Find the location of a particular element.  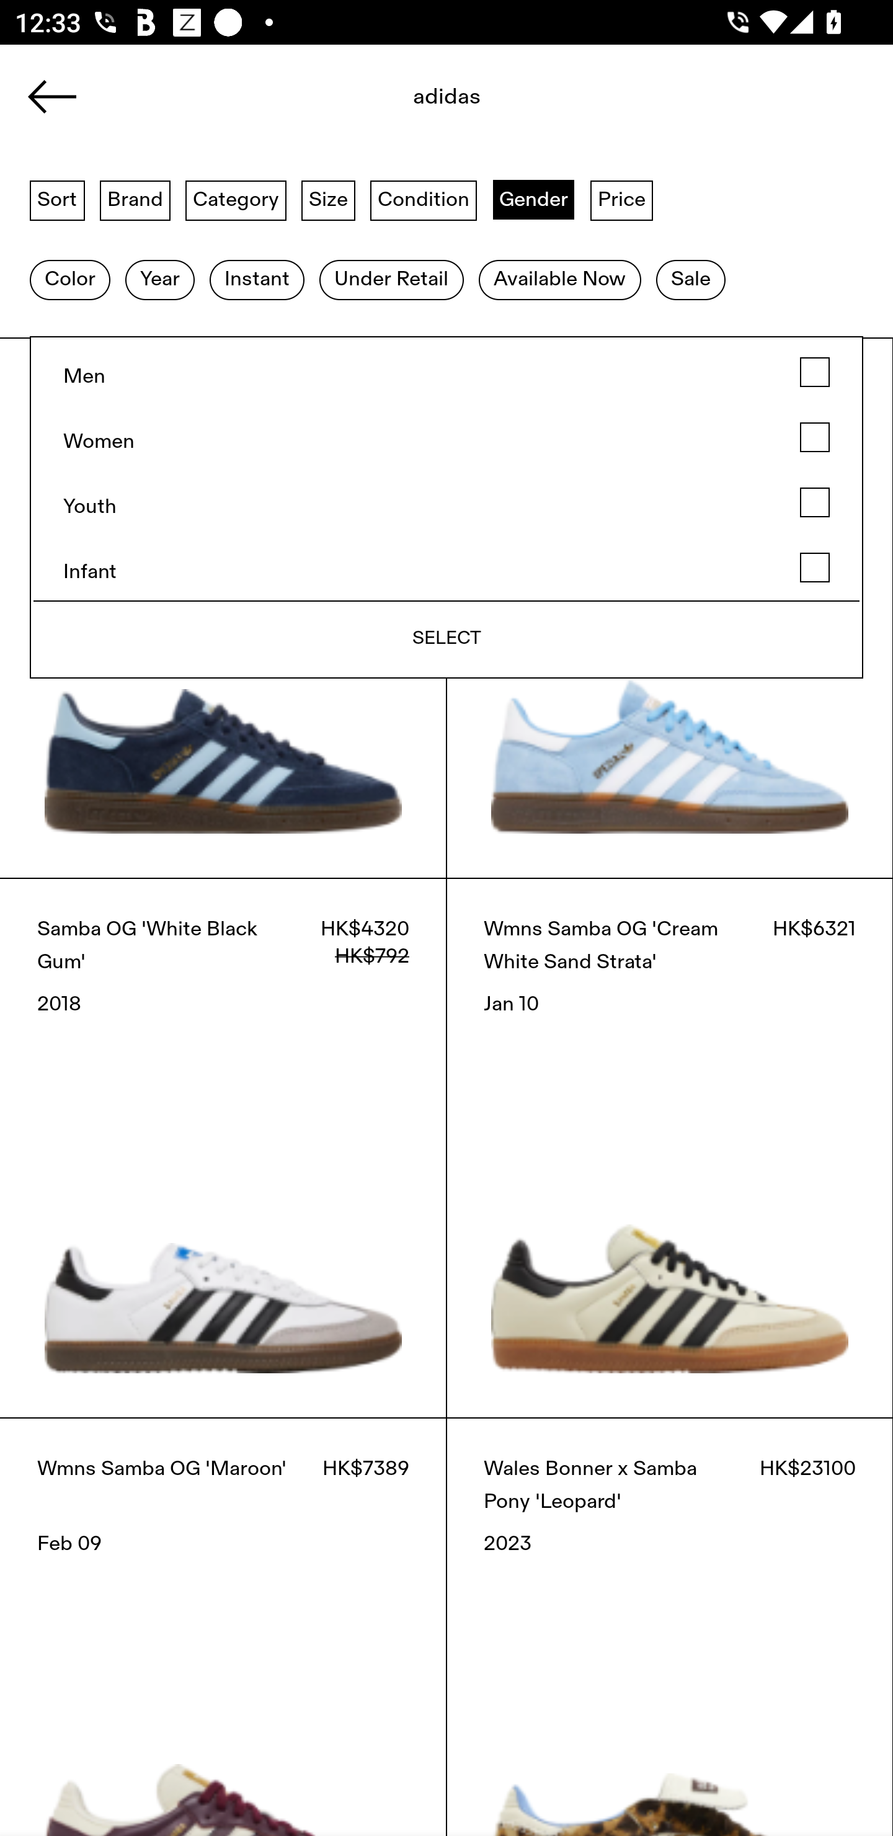

Year is located at coordinates (159, 280).